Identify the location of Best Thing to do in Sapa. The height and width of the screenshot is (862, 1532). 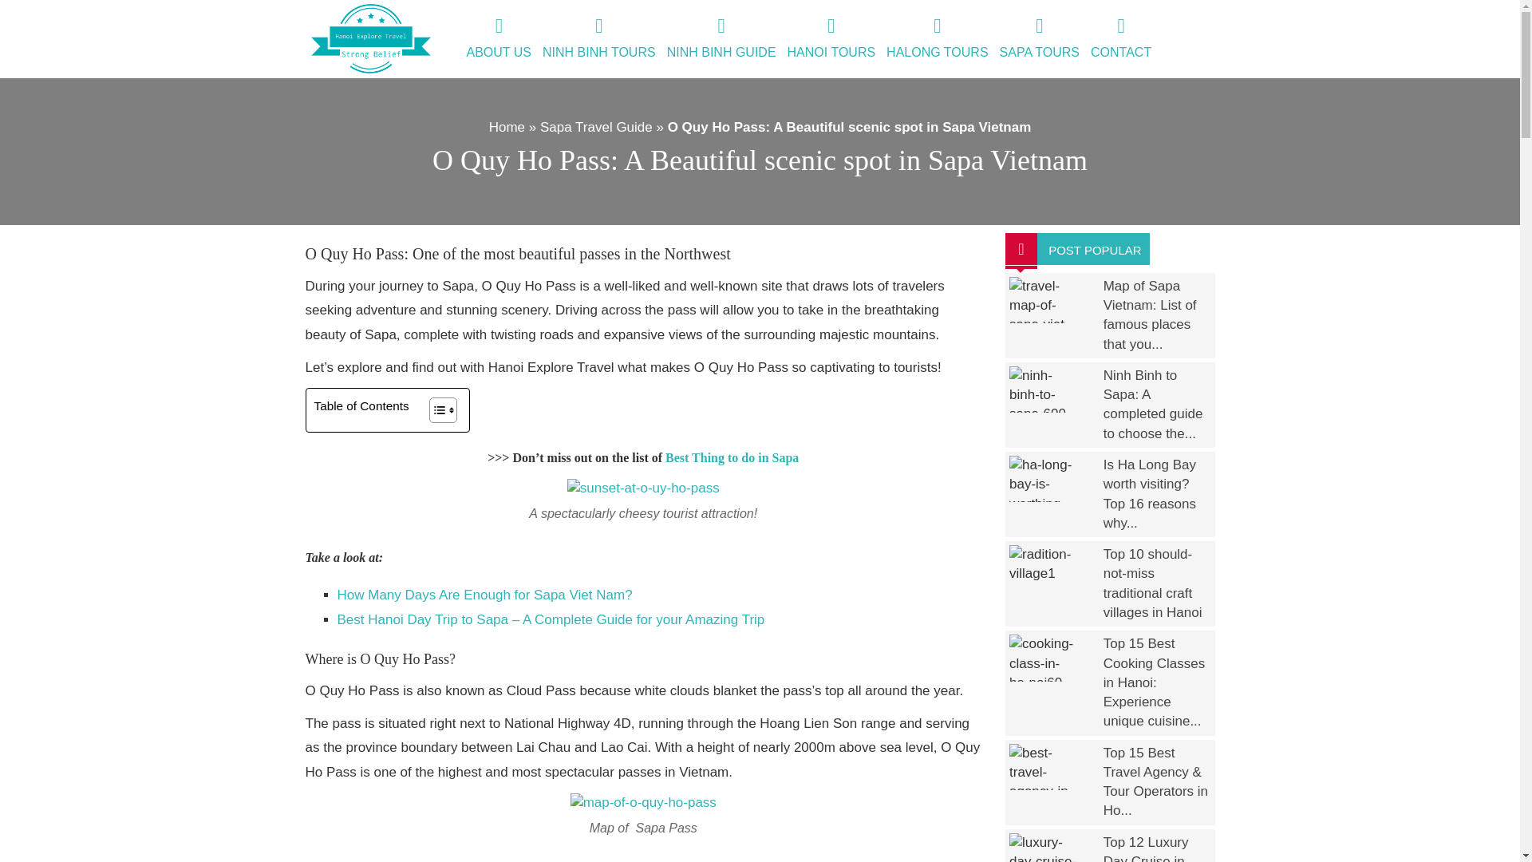
(731, 457).